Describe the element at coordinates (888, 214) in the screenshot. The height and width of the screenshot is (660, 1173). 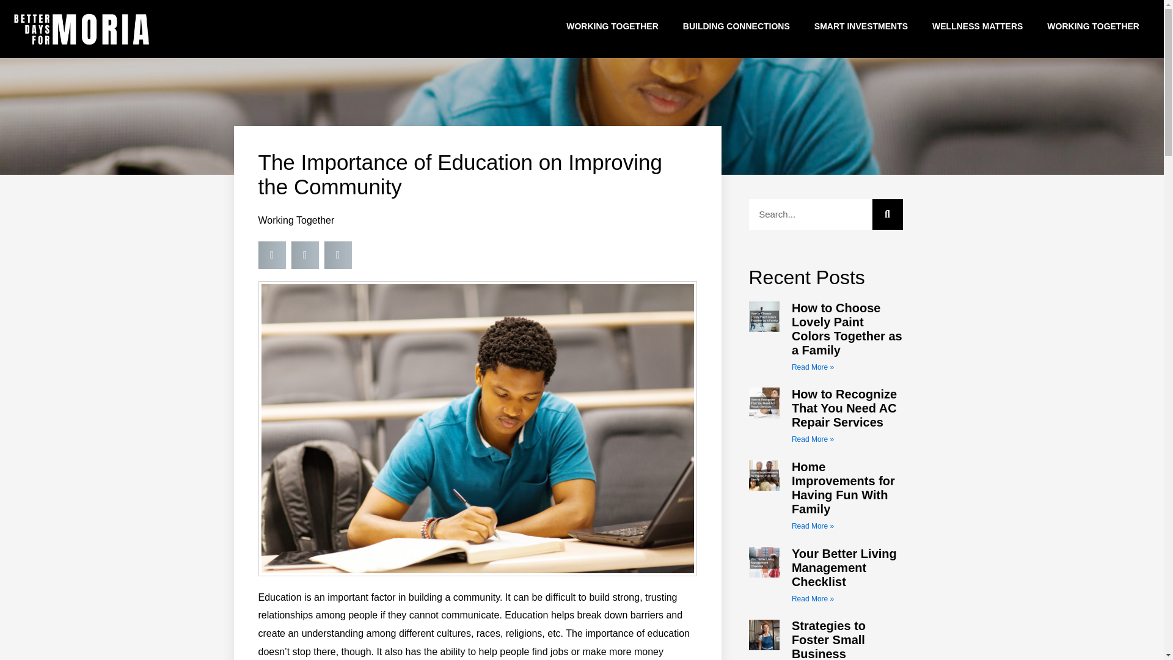
I see `Search` at that location.